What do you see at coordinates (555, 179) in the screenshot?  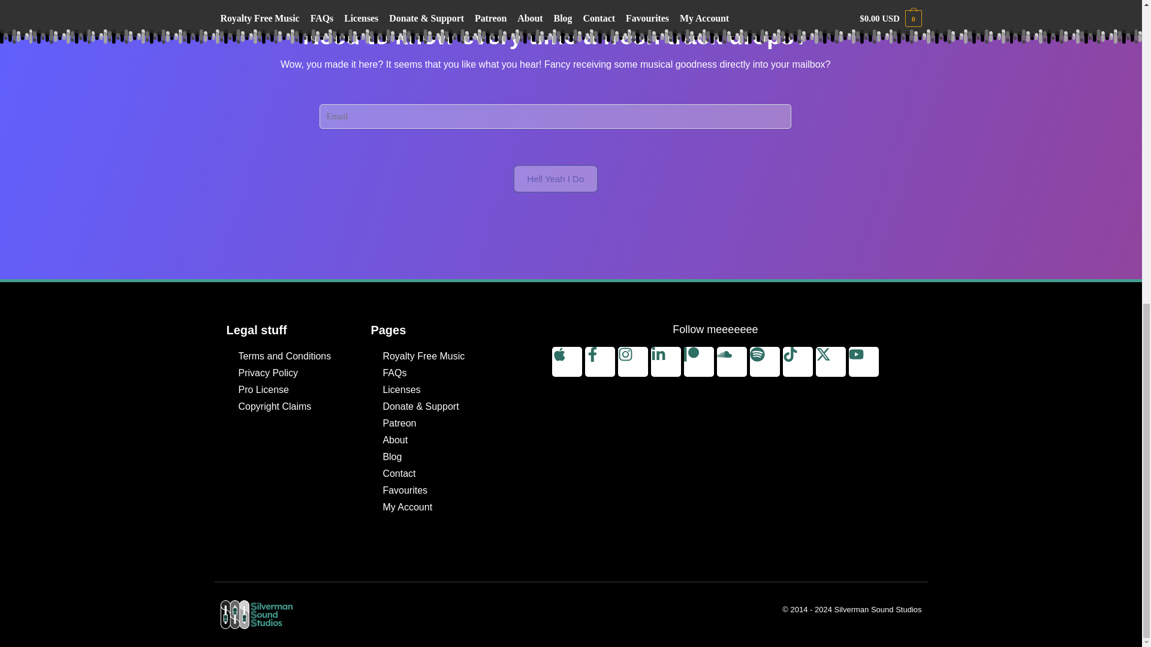 I see `Hell Yeah I Do` at bounding box center [555, 179].